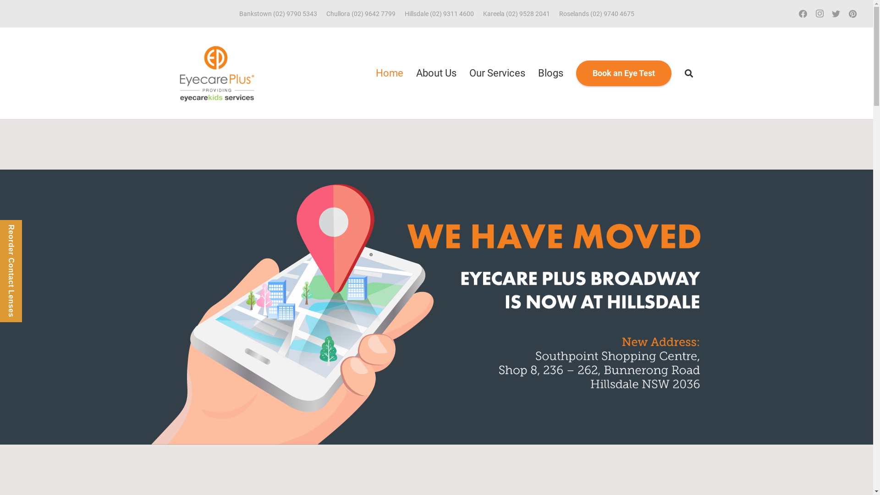 The height and width of the screenshot is (495, 880). What do you see at coordinates (819, 14) in the screenshot?
I see `Instagram` at bounding box center [819, 14].